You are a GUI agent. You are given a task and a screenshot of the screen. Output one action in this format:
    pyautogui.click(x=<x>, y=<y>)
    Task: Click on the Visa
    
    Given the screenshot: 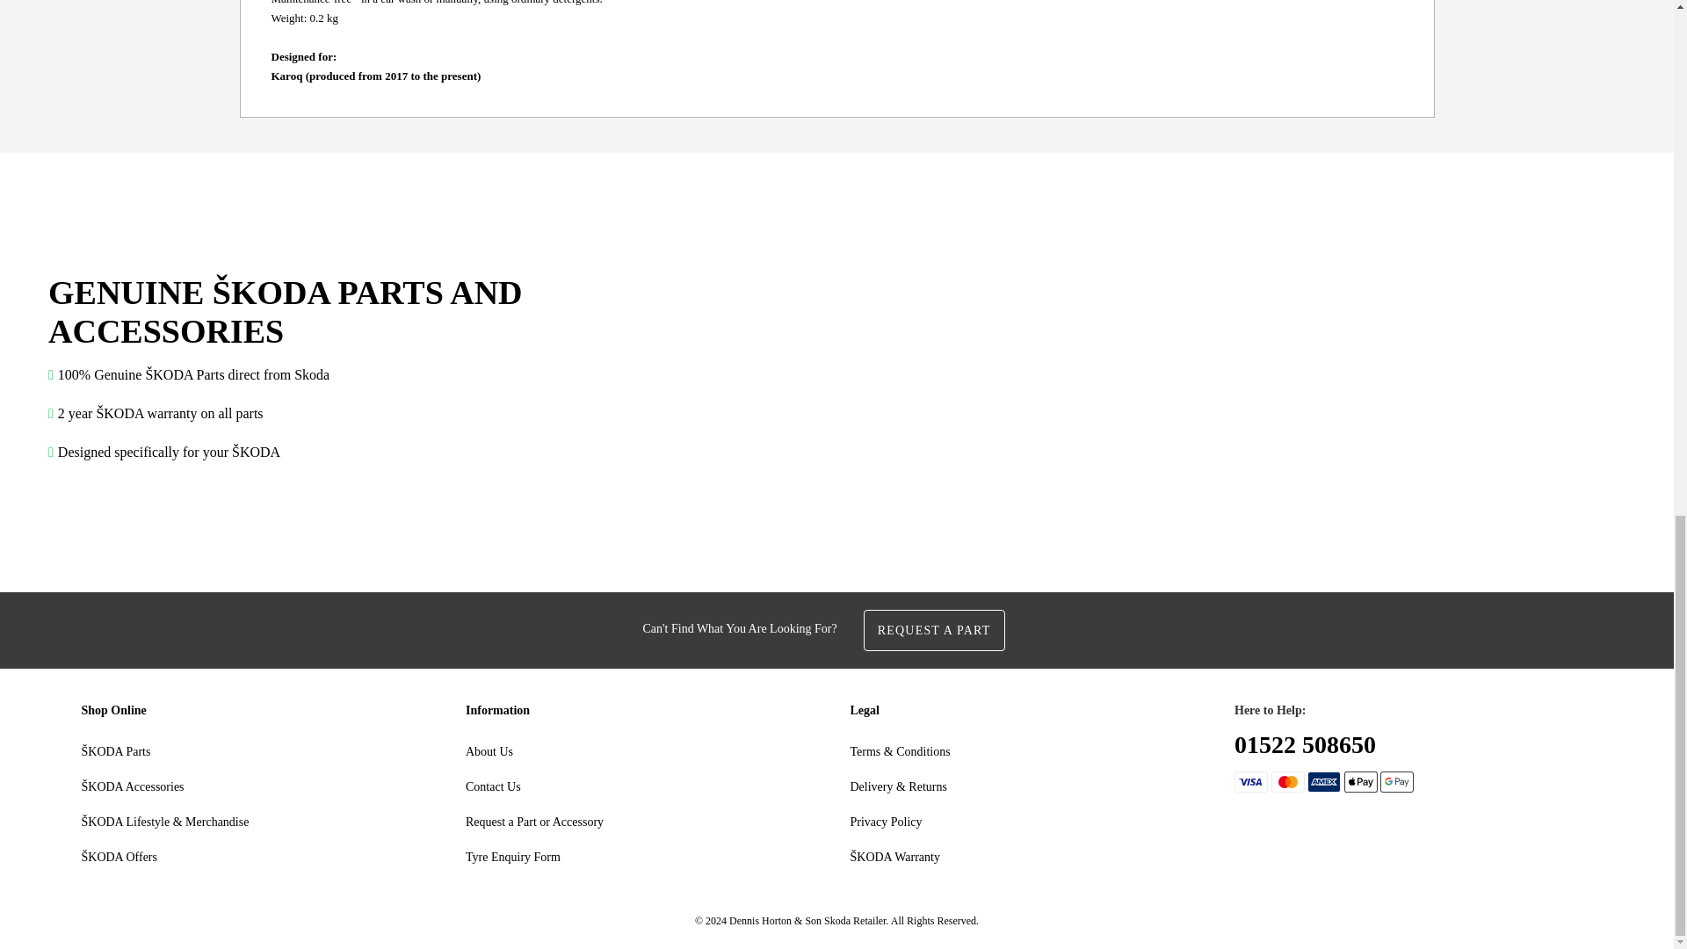 What is the action you would take?
    pyautogui.click(x=1251, y=782)
    